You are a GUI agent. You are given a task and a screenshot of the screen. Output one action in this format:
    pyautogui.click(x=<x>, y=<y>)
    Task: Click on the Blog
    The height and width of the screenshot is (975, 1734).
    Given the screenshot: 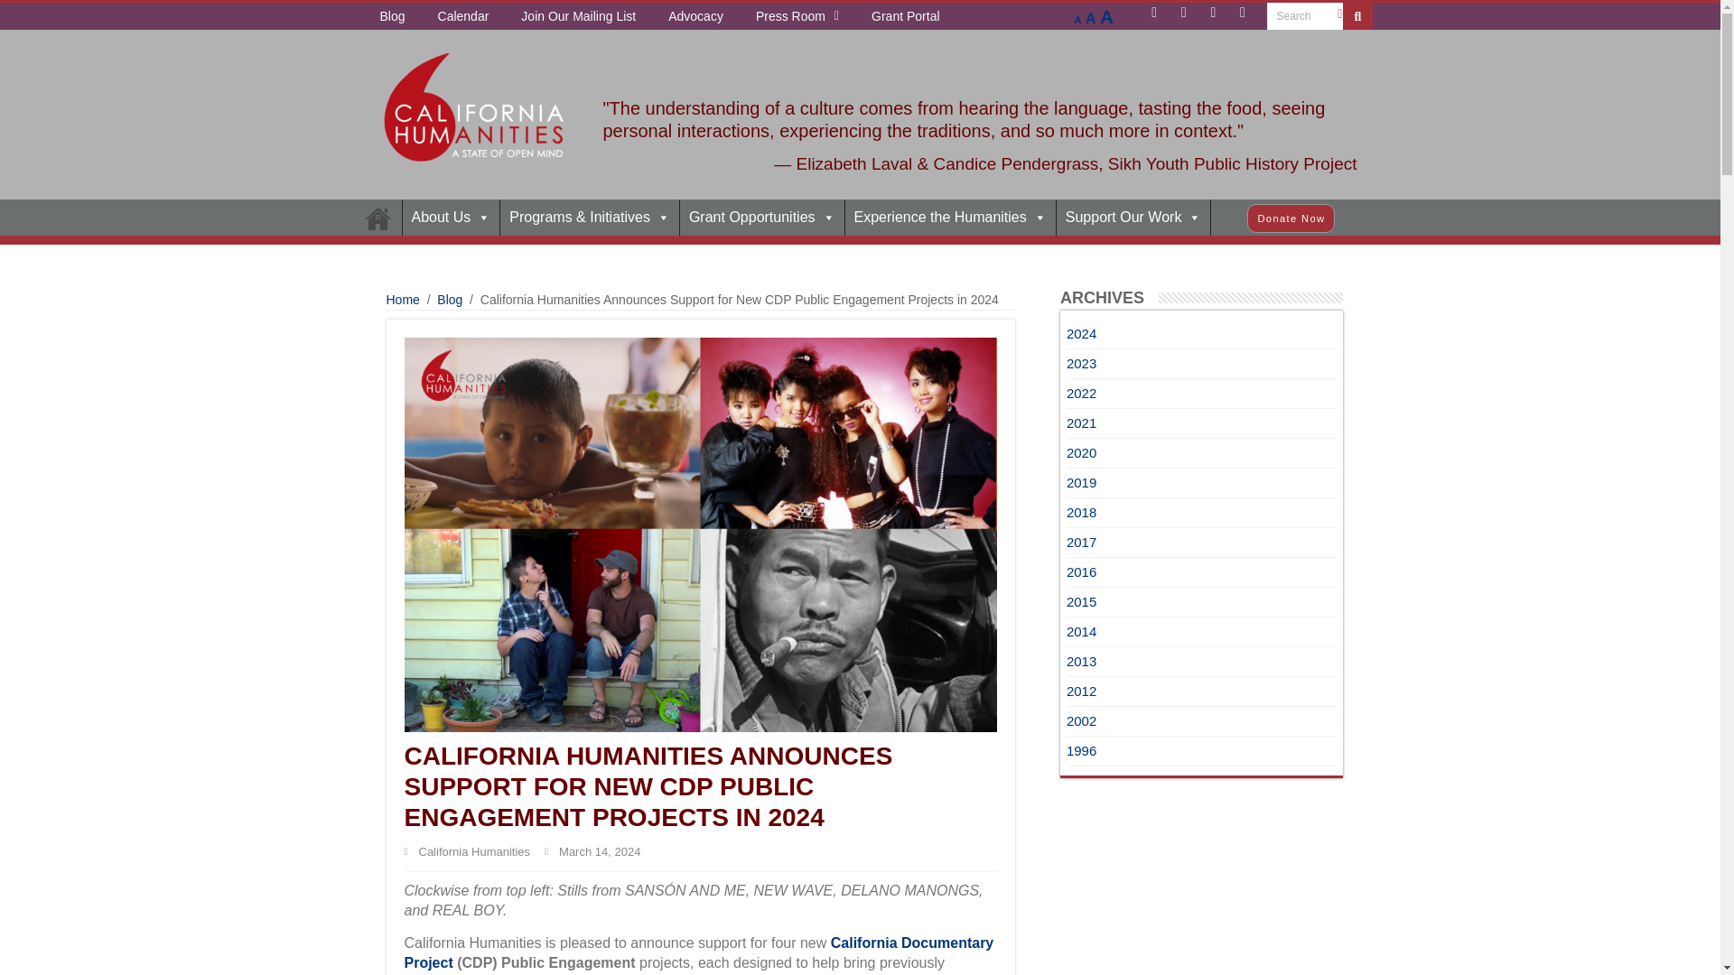 What is the action you would take?
    pyautogui.click(x=392, y=16)
    